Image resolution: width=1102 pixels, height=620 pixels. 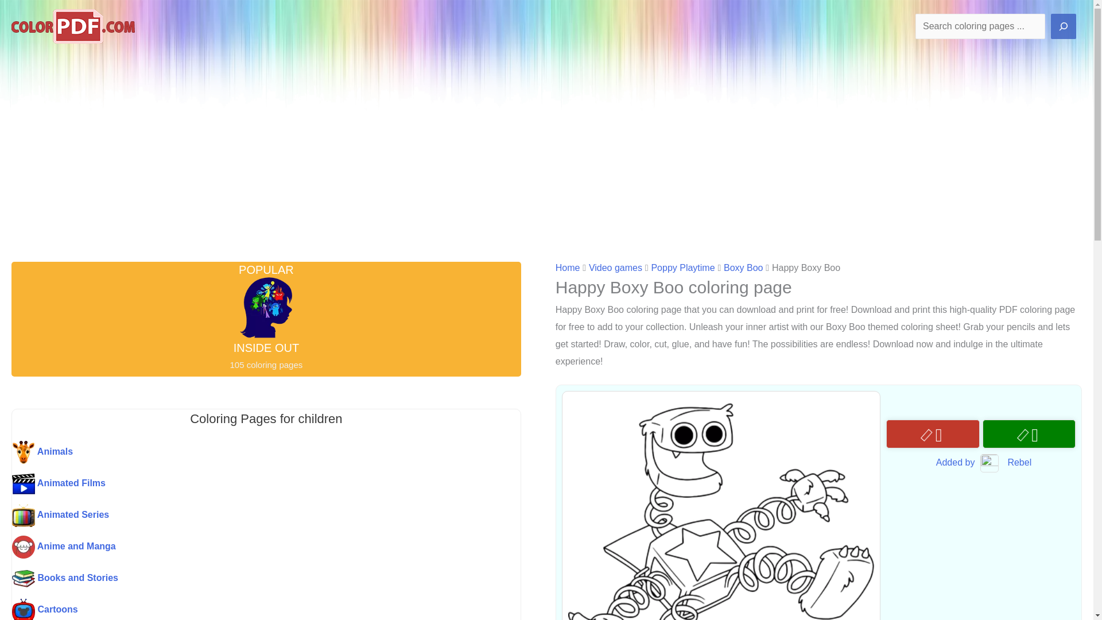 I want to click on Cartoons coloring pages, so click(x=240, y=610).